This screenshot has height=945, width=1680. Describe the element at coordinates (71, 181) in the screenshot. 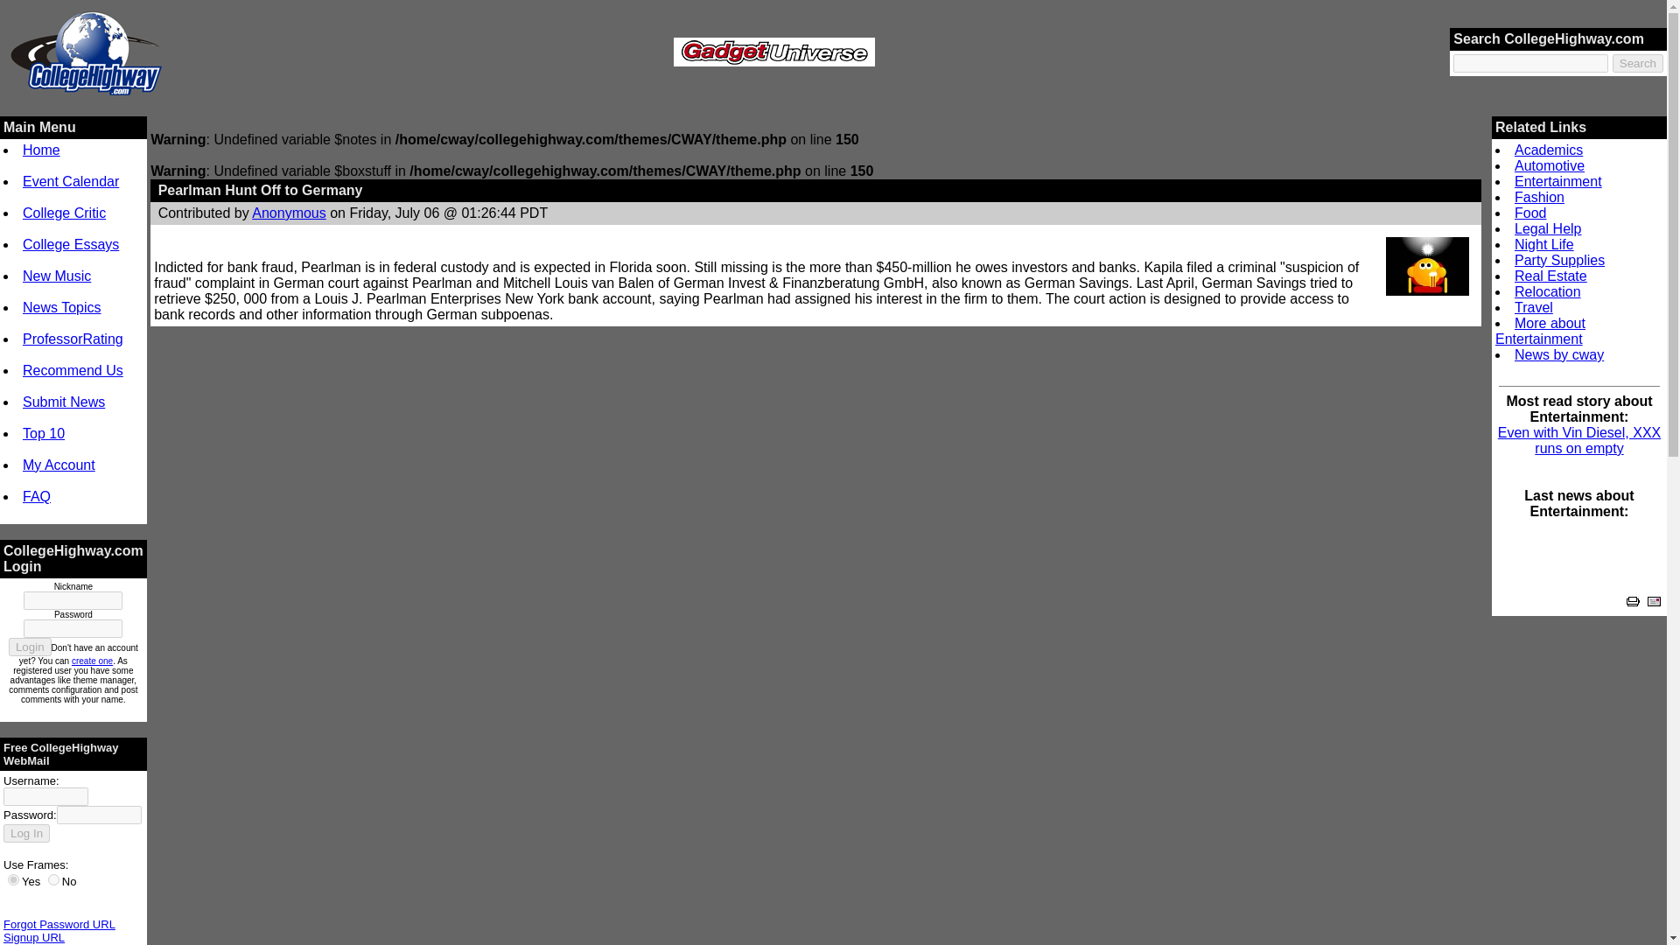

I see `Event Calendar` at that location.